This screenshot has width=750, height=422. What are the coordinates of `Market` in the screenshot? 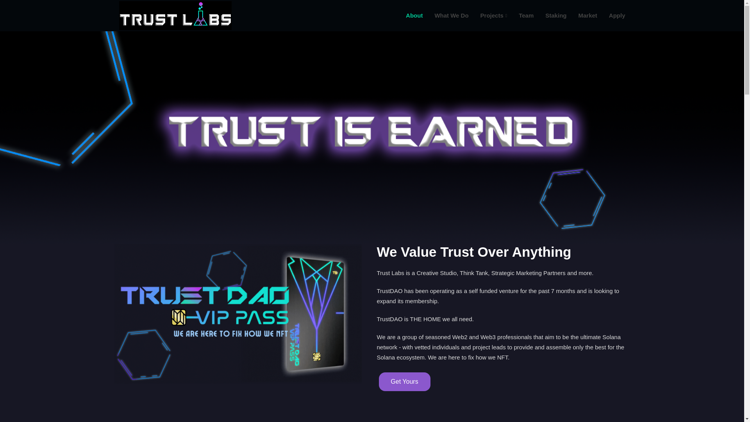 It's located at (581, 16).